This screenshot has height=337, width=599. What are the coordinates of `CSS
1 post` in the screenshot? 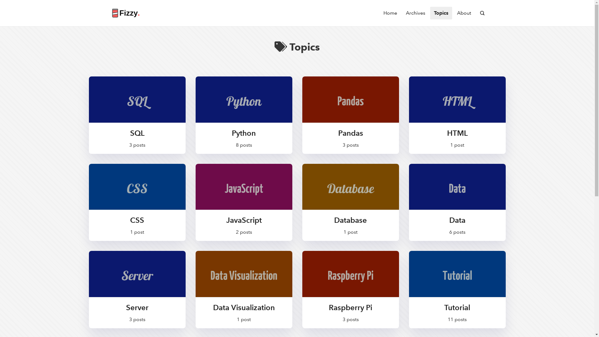 It's located at (137, 203).